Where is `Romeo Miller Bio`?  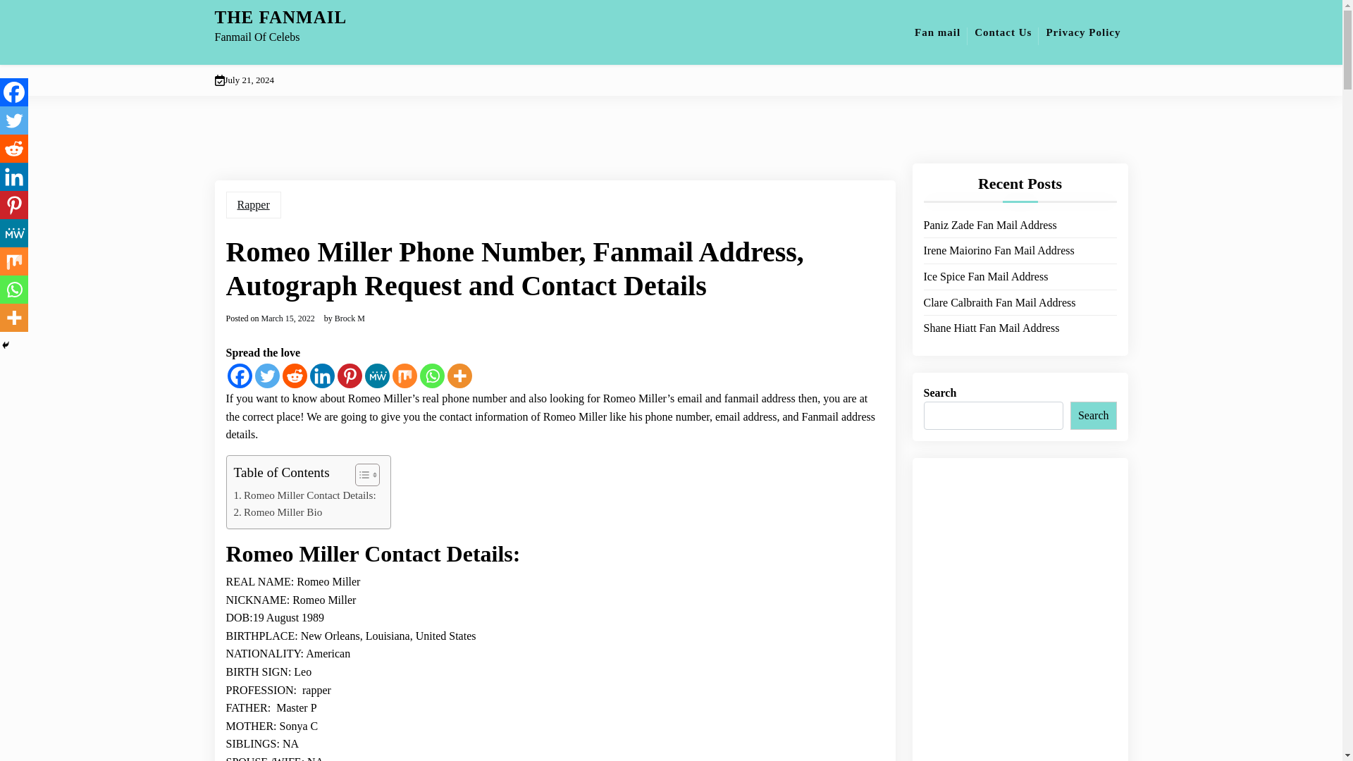 Romeo Miller Bio is located at coordinates (278, 512).